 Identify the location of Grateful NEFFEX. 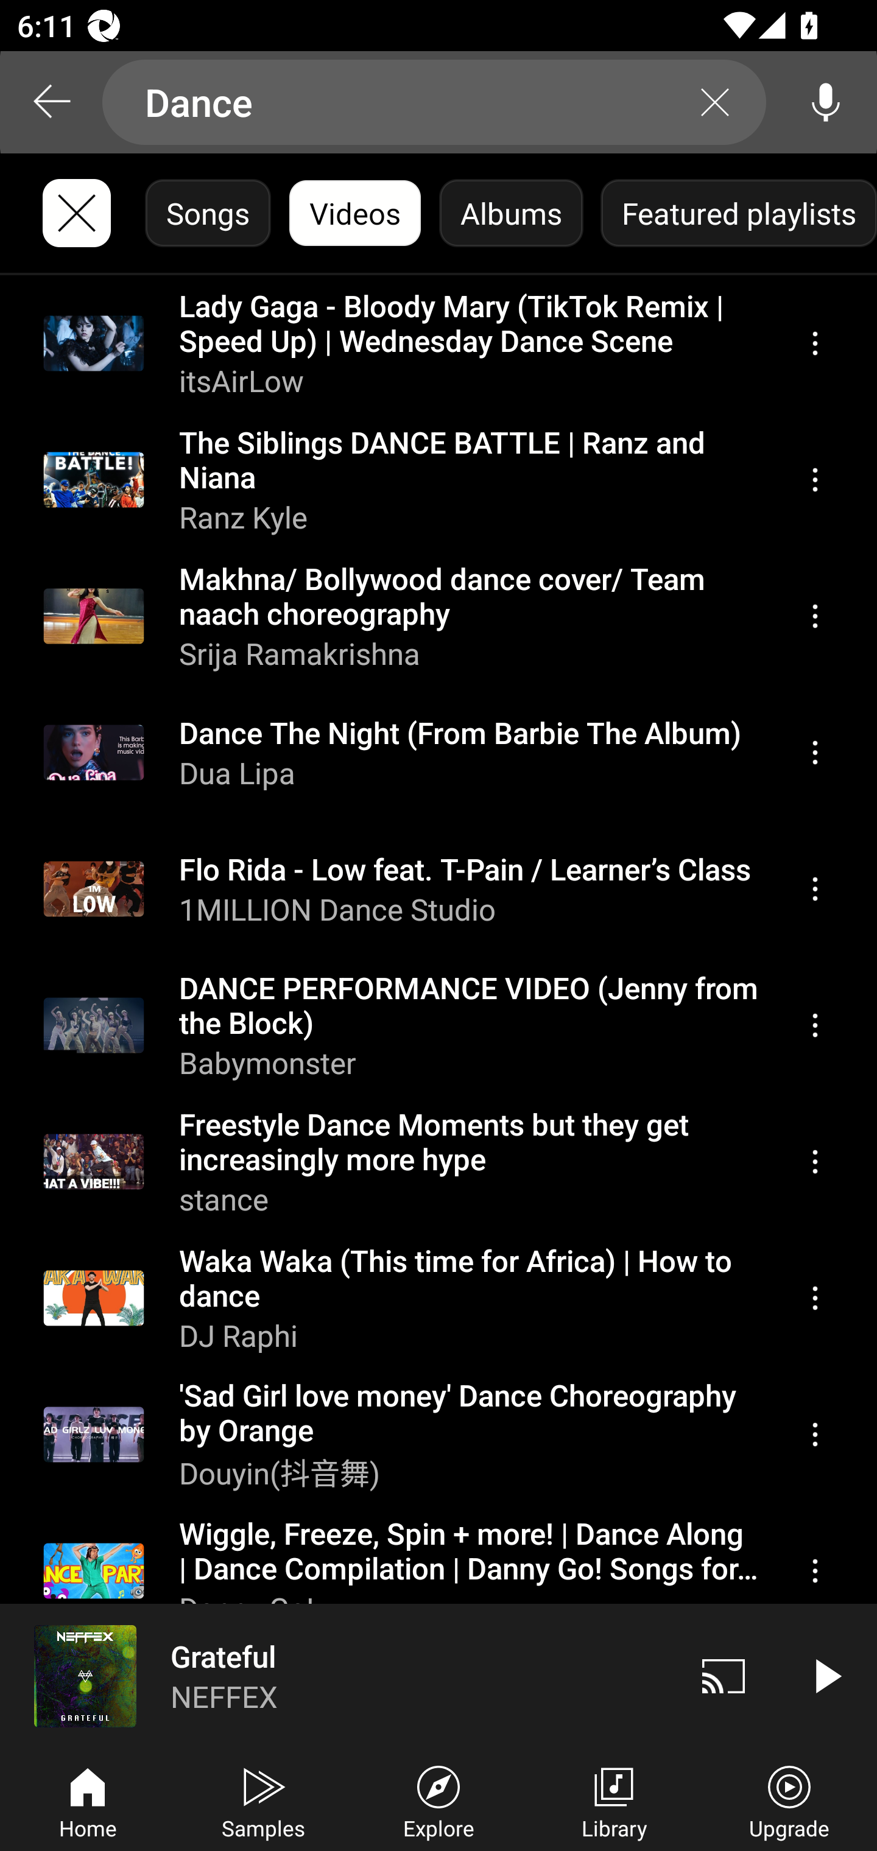
(336, 1676).